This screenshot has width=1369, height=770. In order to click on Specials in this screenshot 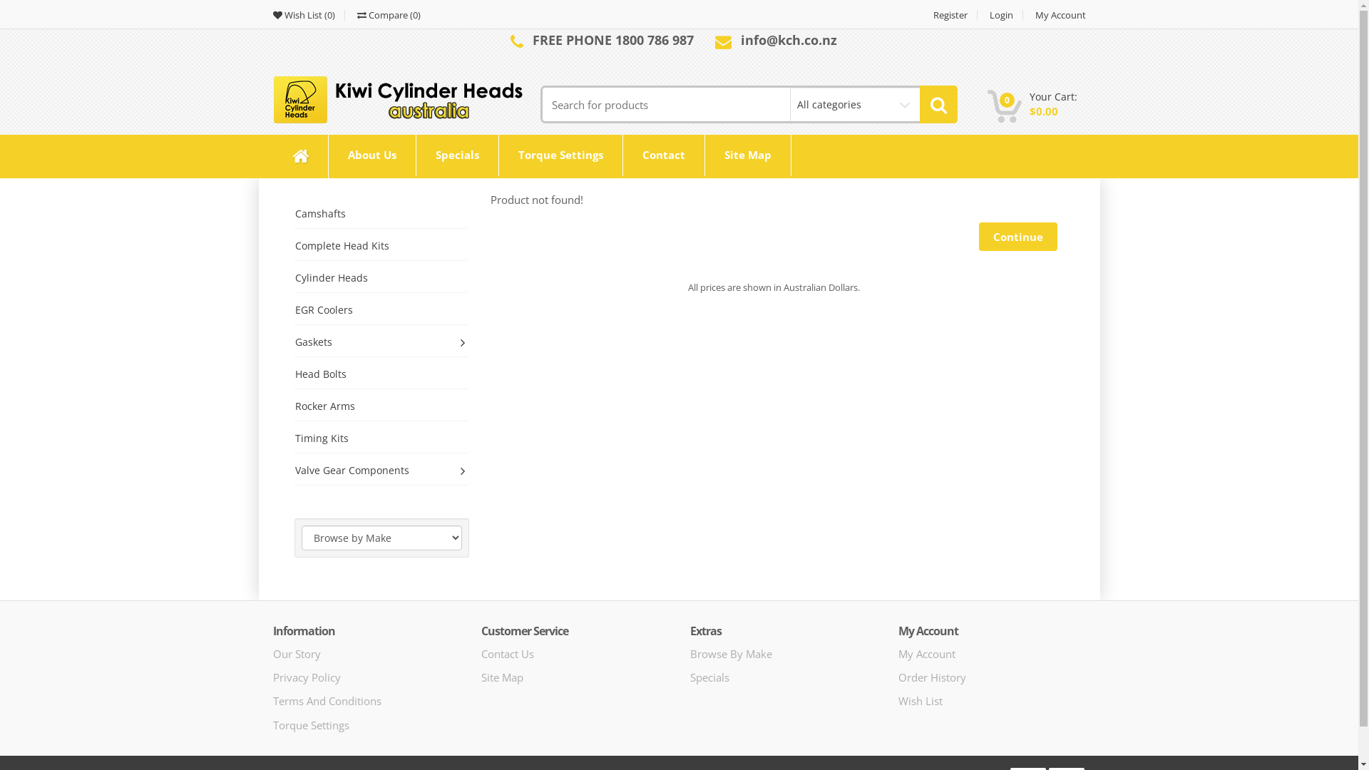, I will do `click(710, 677)`.